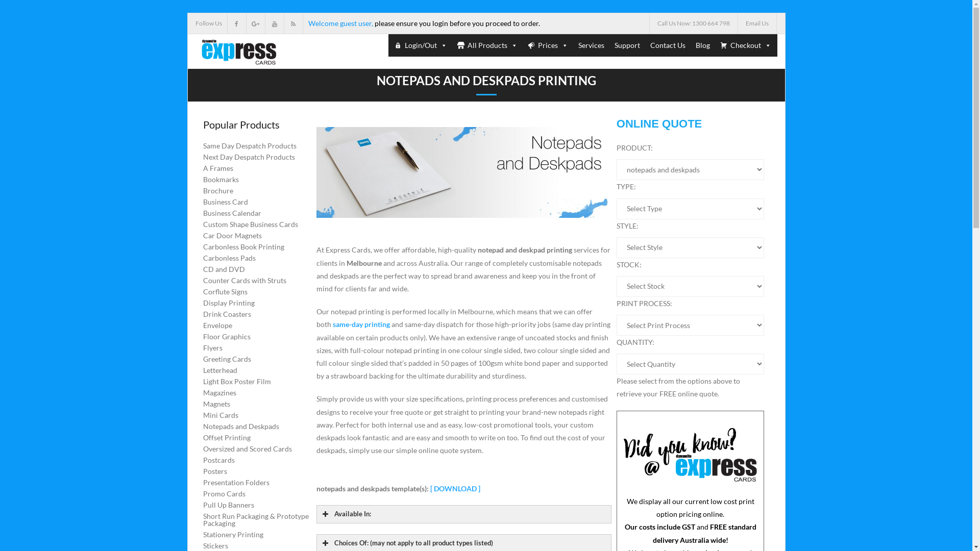 The width and height of the screenshot is (980, 551). Describe the element at coordinates (233, 236) in the screenshot. I see `Car Door Magnets` at that location.